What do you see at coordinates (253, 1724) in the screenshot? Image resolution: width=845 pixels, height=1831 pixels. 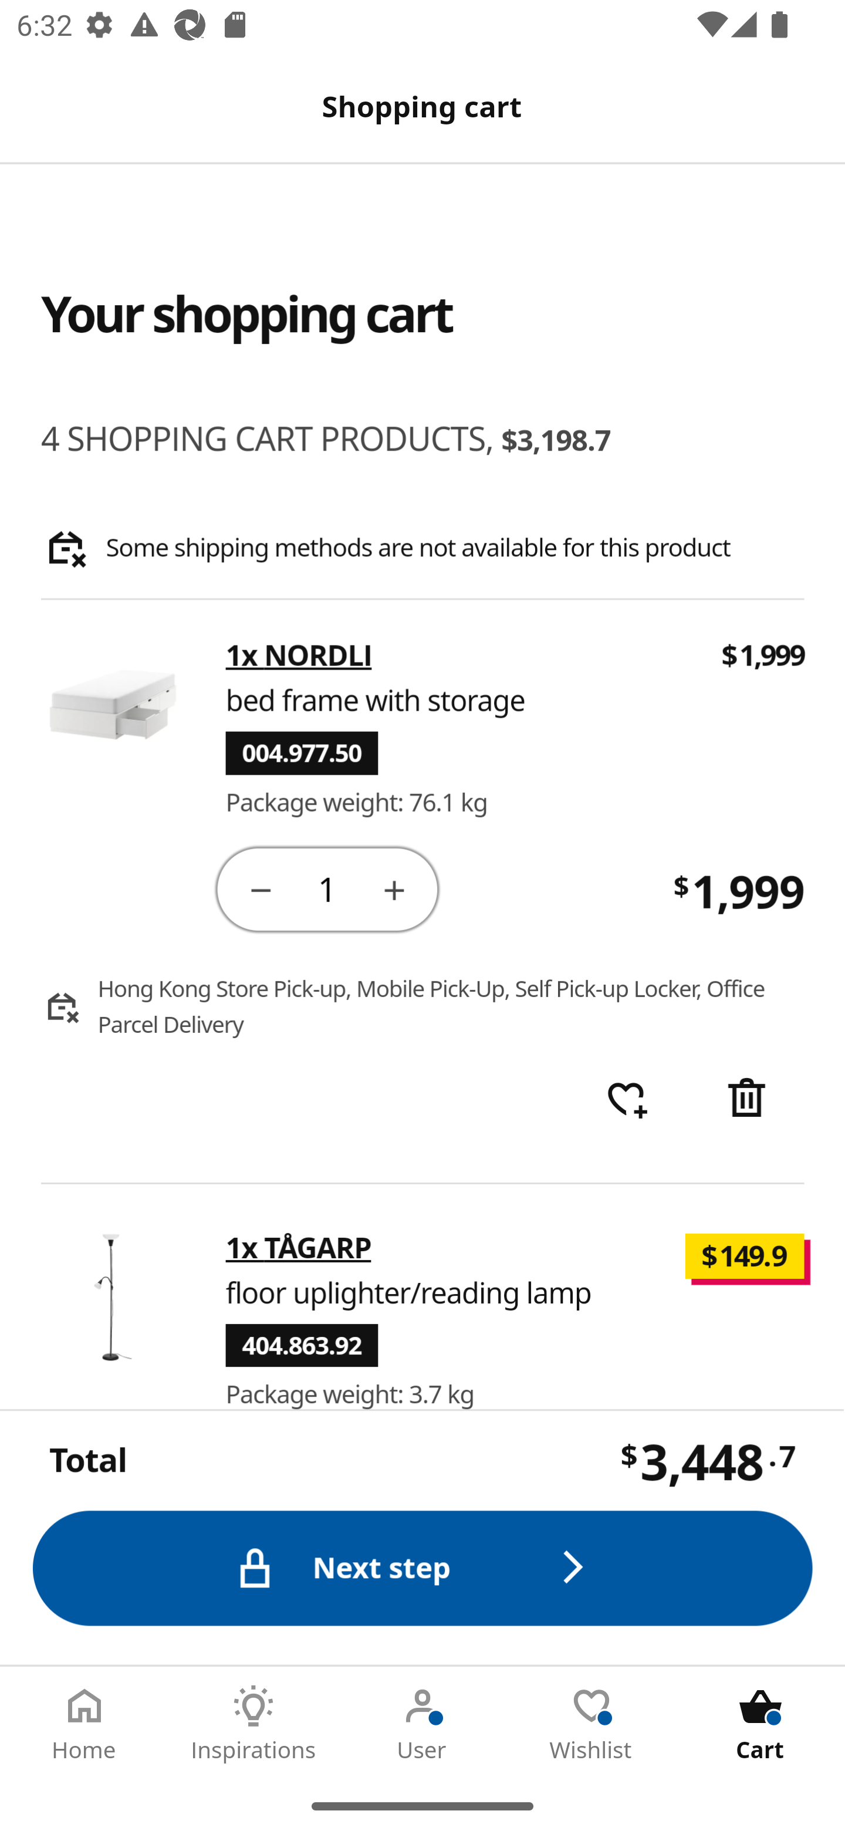 I see `Inspirations
Tab 2 of 5` at bounding box center [253, 1724].